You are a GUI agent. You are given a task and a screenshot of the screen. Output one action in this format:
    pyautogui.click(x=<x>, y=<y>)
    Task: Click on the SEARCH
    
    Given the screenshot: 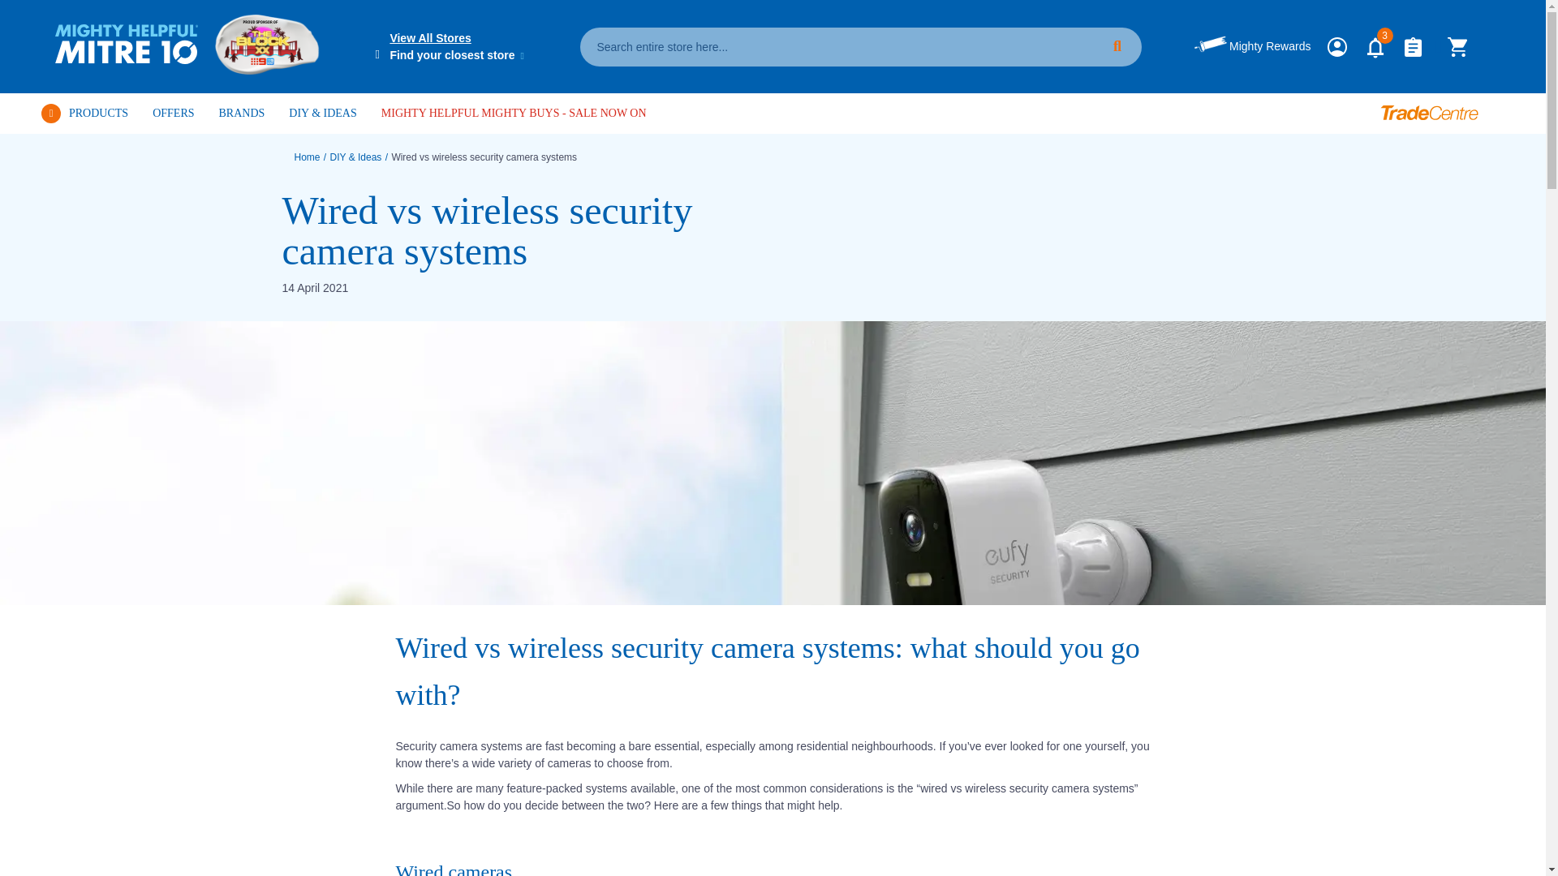 What is the action you would take?
    pyautogui.click(x=1119, y=46)
    